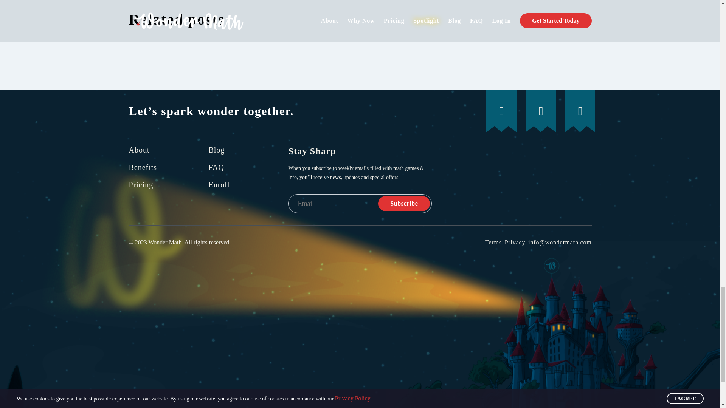 This screenshot has width=726, height=408. What do you see at coordinates (404, 204) in the screenshot?
I see `Subscribe` at bounding box center [404, 204].